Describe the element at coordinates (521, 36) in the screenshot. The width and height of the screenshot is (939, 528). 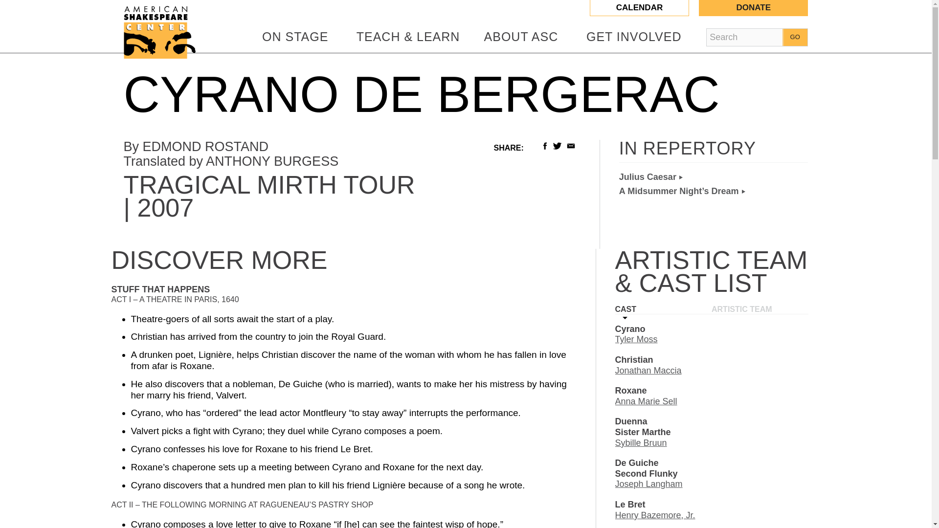
I see `ABOUT ASC` at that location.